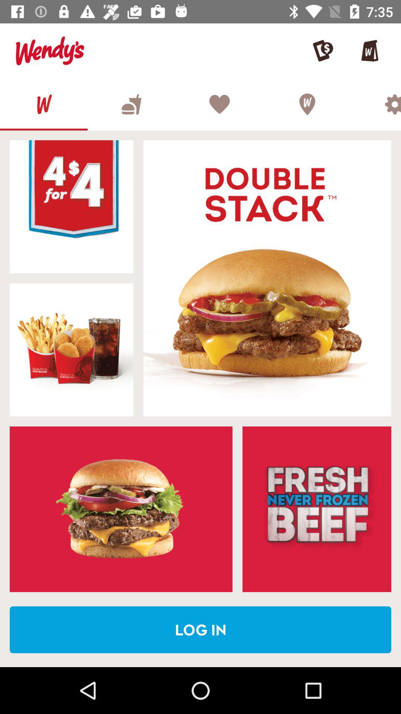  I want to click on open icon above log in, so click(317, 509).